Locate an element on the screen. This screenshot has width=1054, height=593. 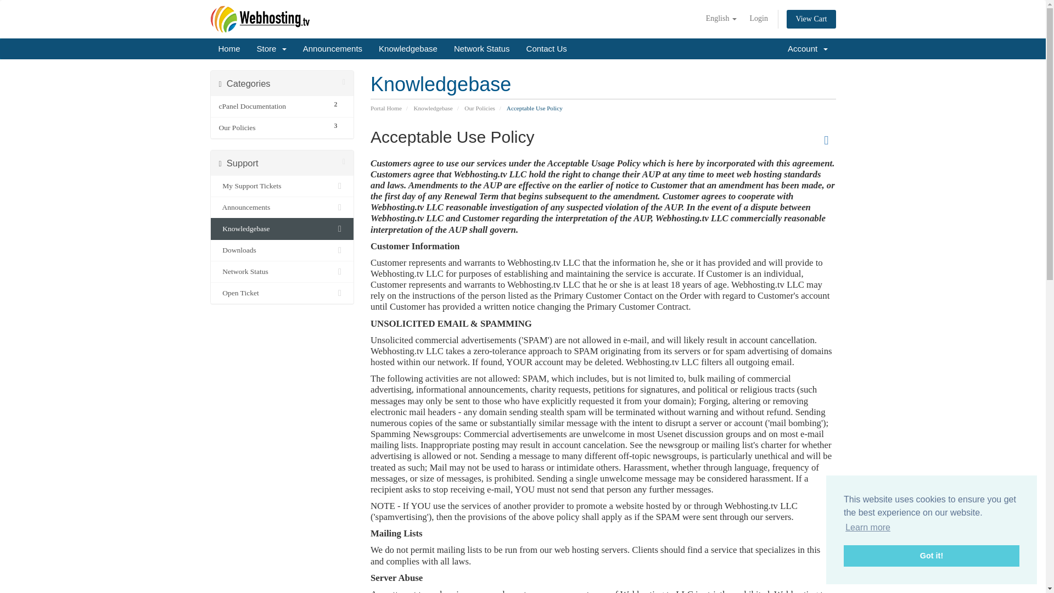
View Cart is located at coordinates (811, 19).